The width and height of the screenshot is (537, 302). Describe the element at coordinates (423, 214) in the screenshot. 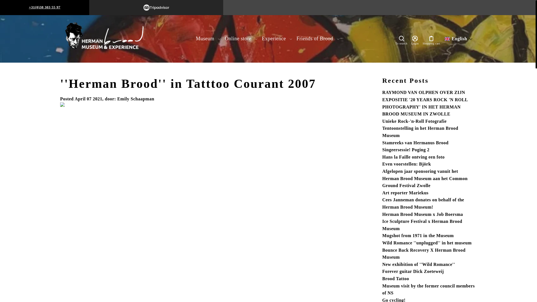

I see `Herman Brood Museum x Job Boersma` at that location.